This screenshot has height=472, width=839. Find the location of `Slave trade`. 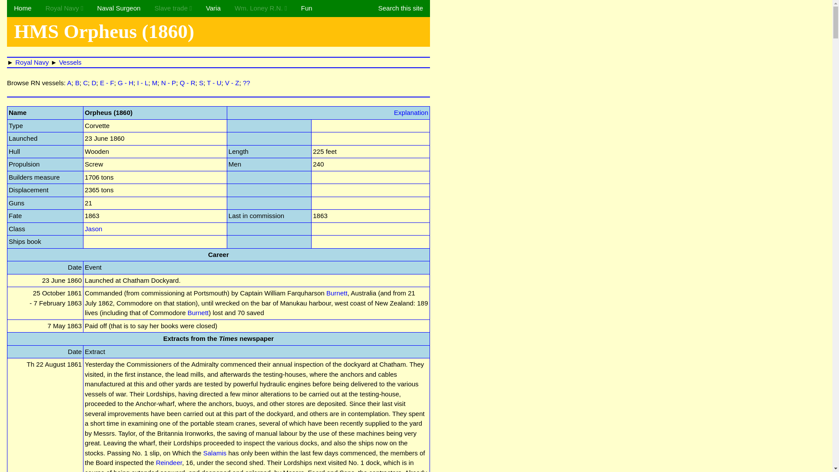

Slave trade is located at coordinates (173, 8).